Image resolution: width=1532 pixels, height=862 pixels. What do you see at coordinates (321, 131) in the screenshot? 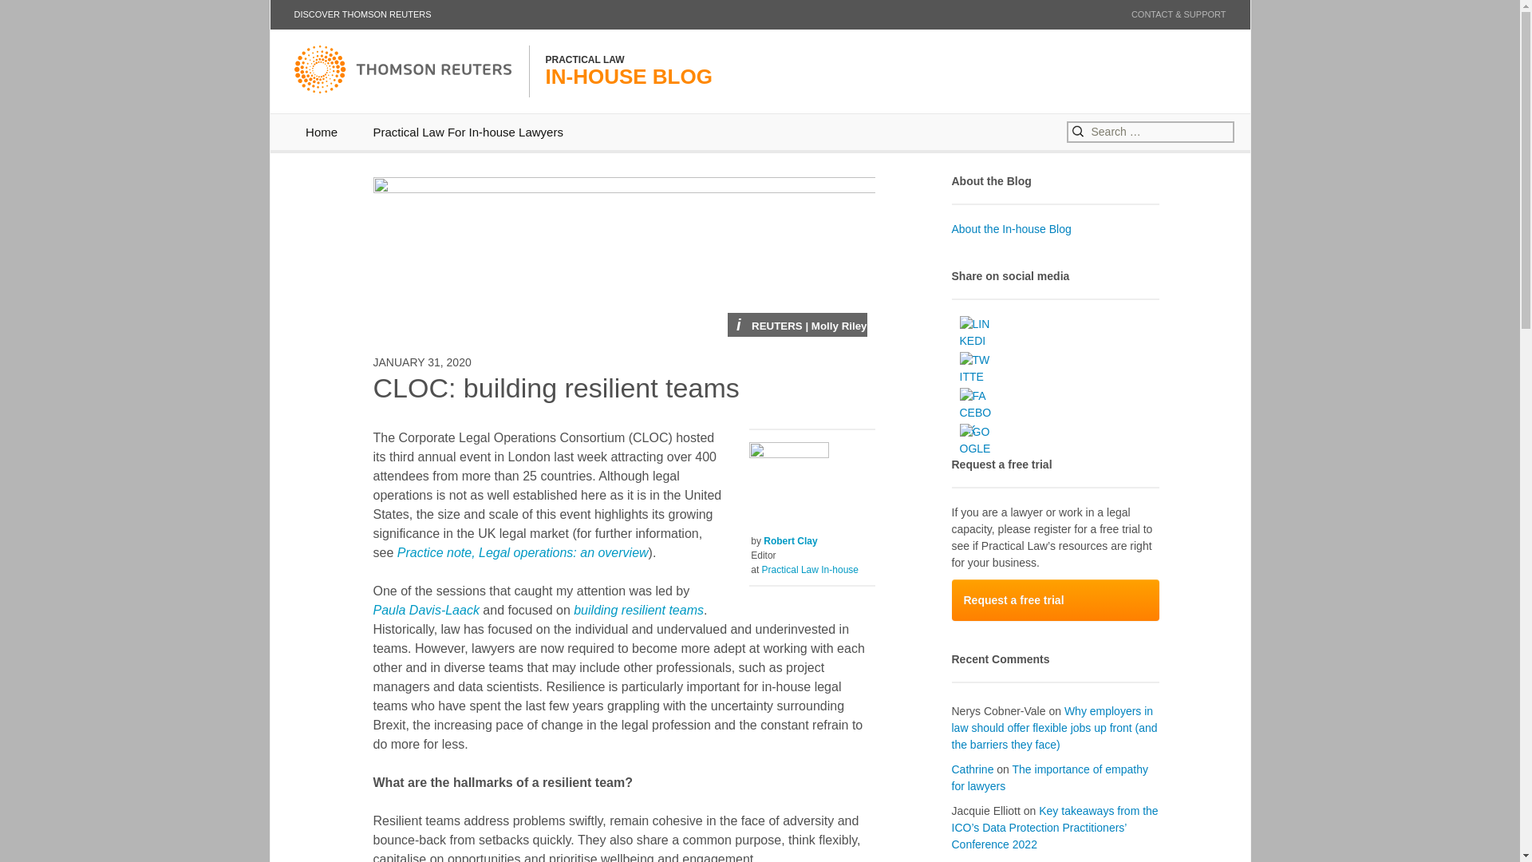
I see `DISCOVER THOMSON REUTERS` at bounding box center [321, 131].